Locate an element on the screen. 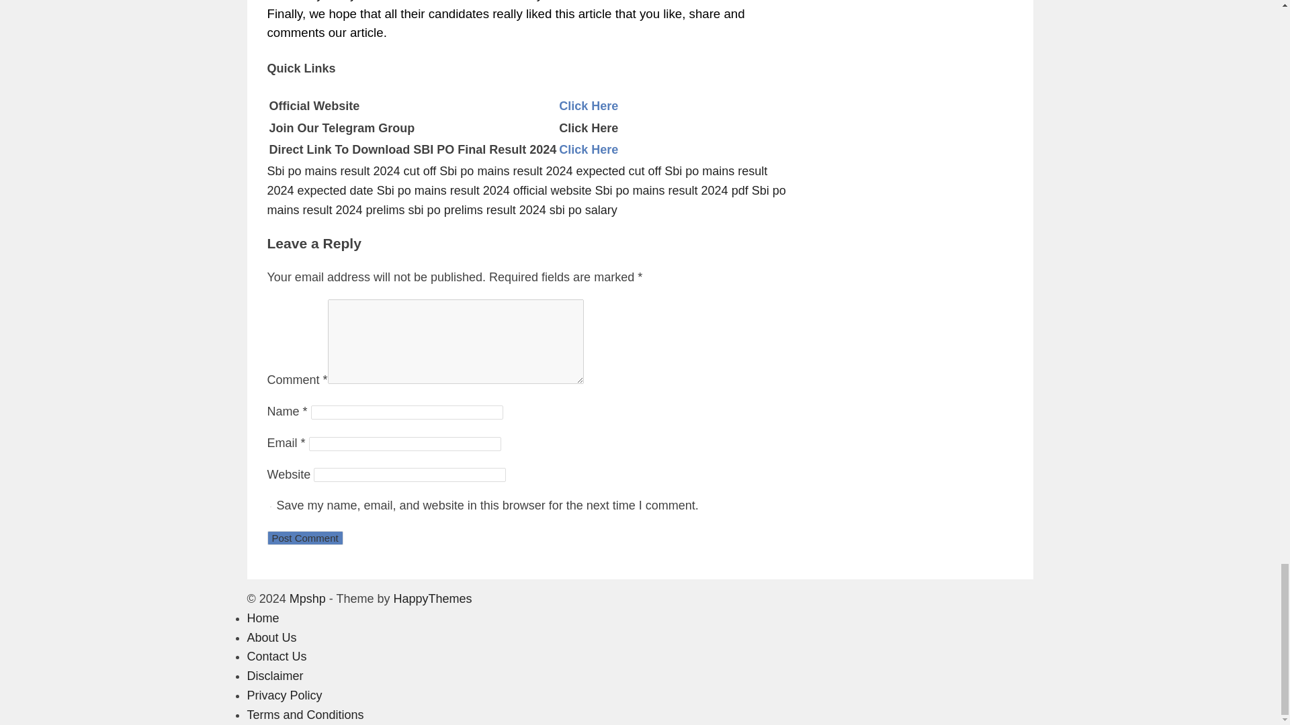 Image resolution: width=1290 pixels, height=725 pixels. Click Here is located at coordinates (588, 106).